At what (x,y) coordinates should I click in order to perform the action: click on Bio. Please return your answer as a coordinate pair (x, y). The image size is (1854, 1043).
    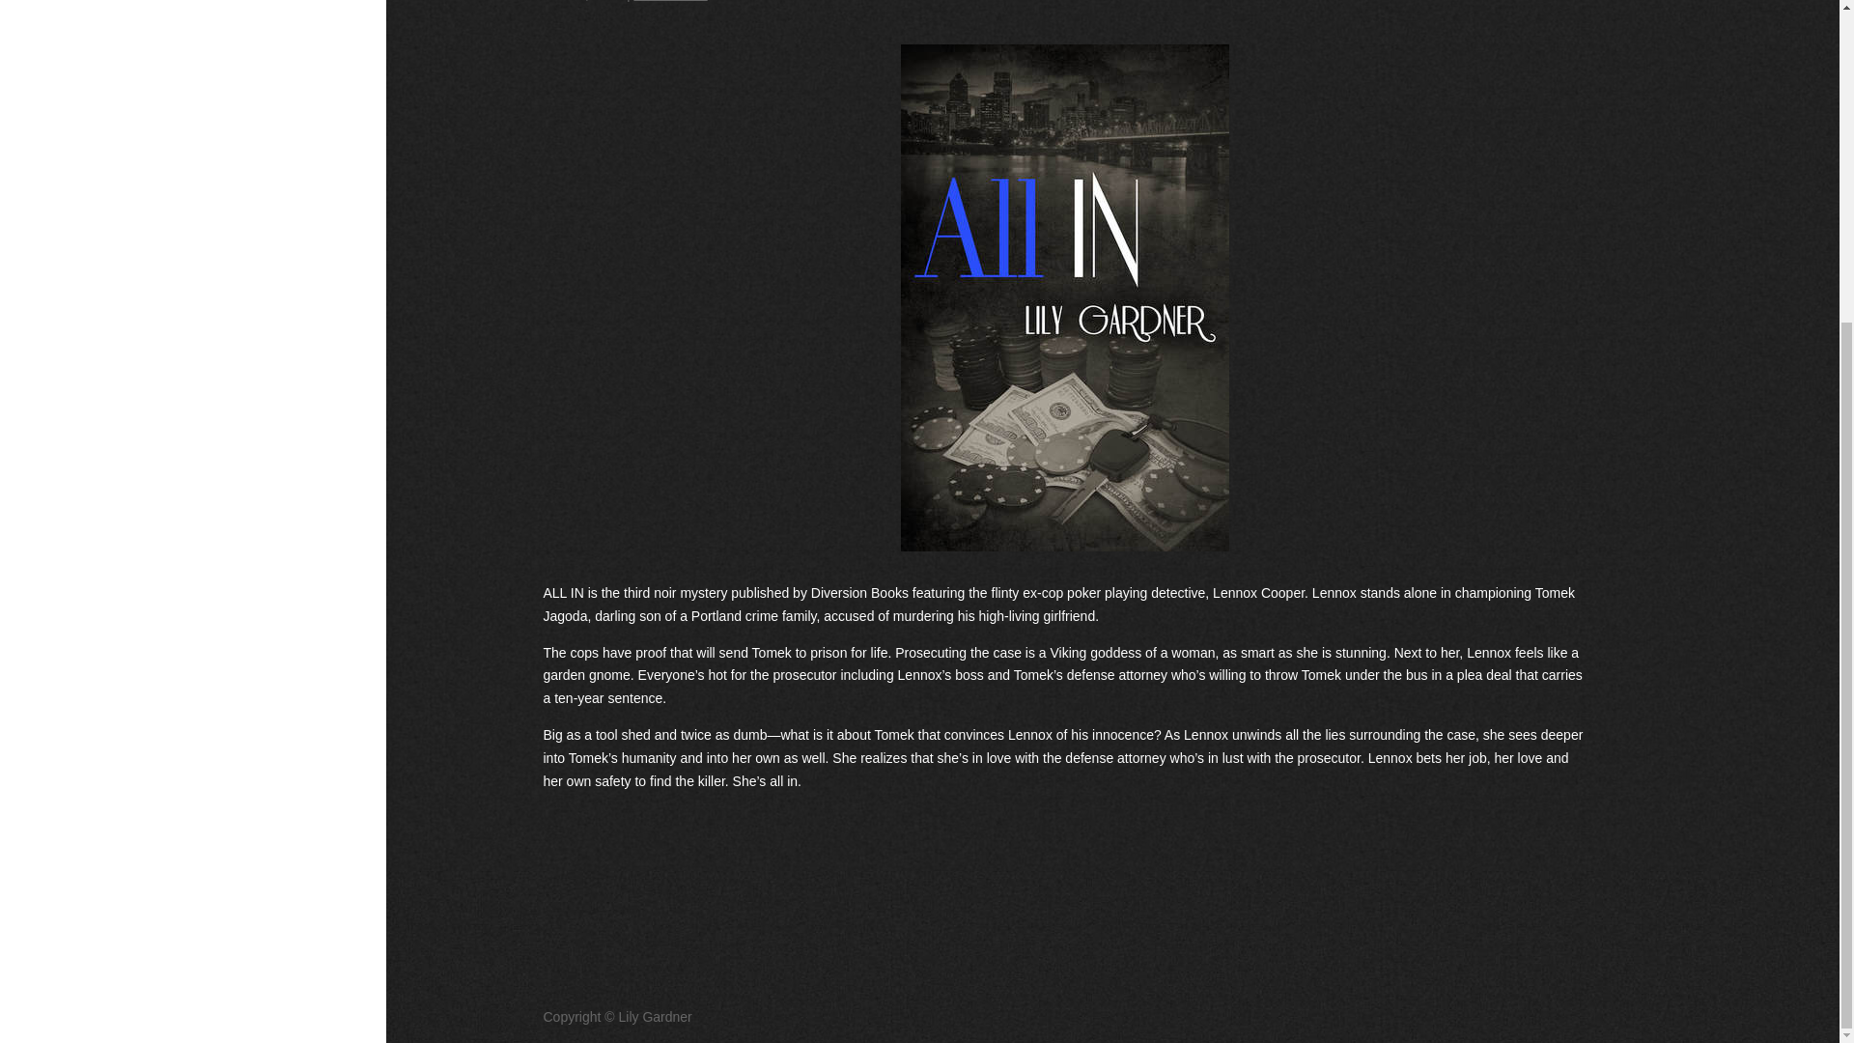
    Looking at the image, I should click on (232, 255).